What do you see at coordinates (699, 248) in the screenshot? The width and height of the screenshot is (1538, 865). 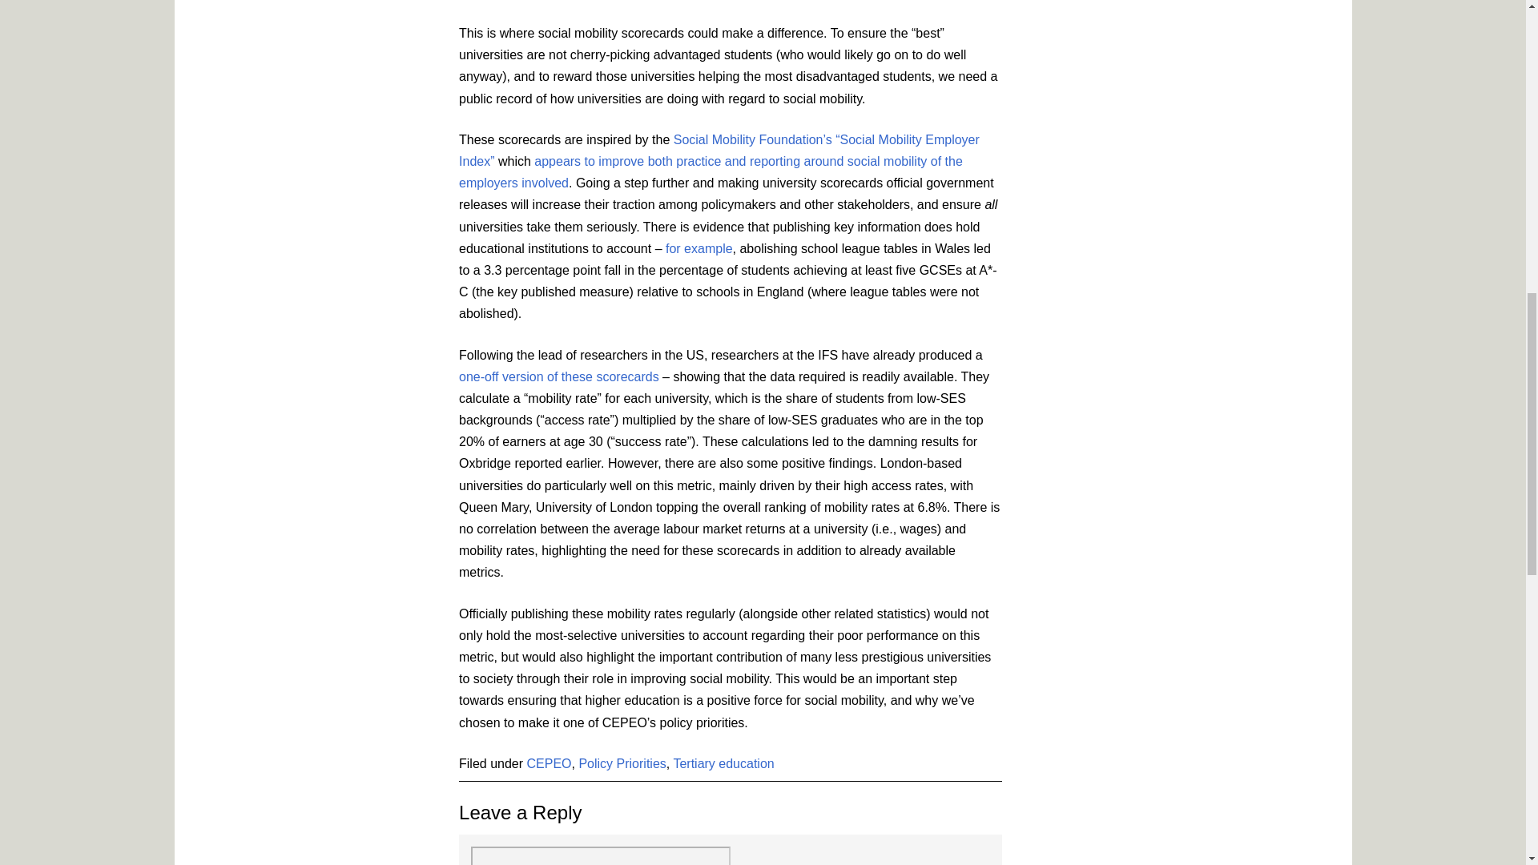 I see `for example` at bounding box center [699, 248].